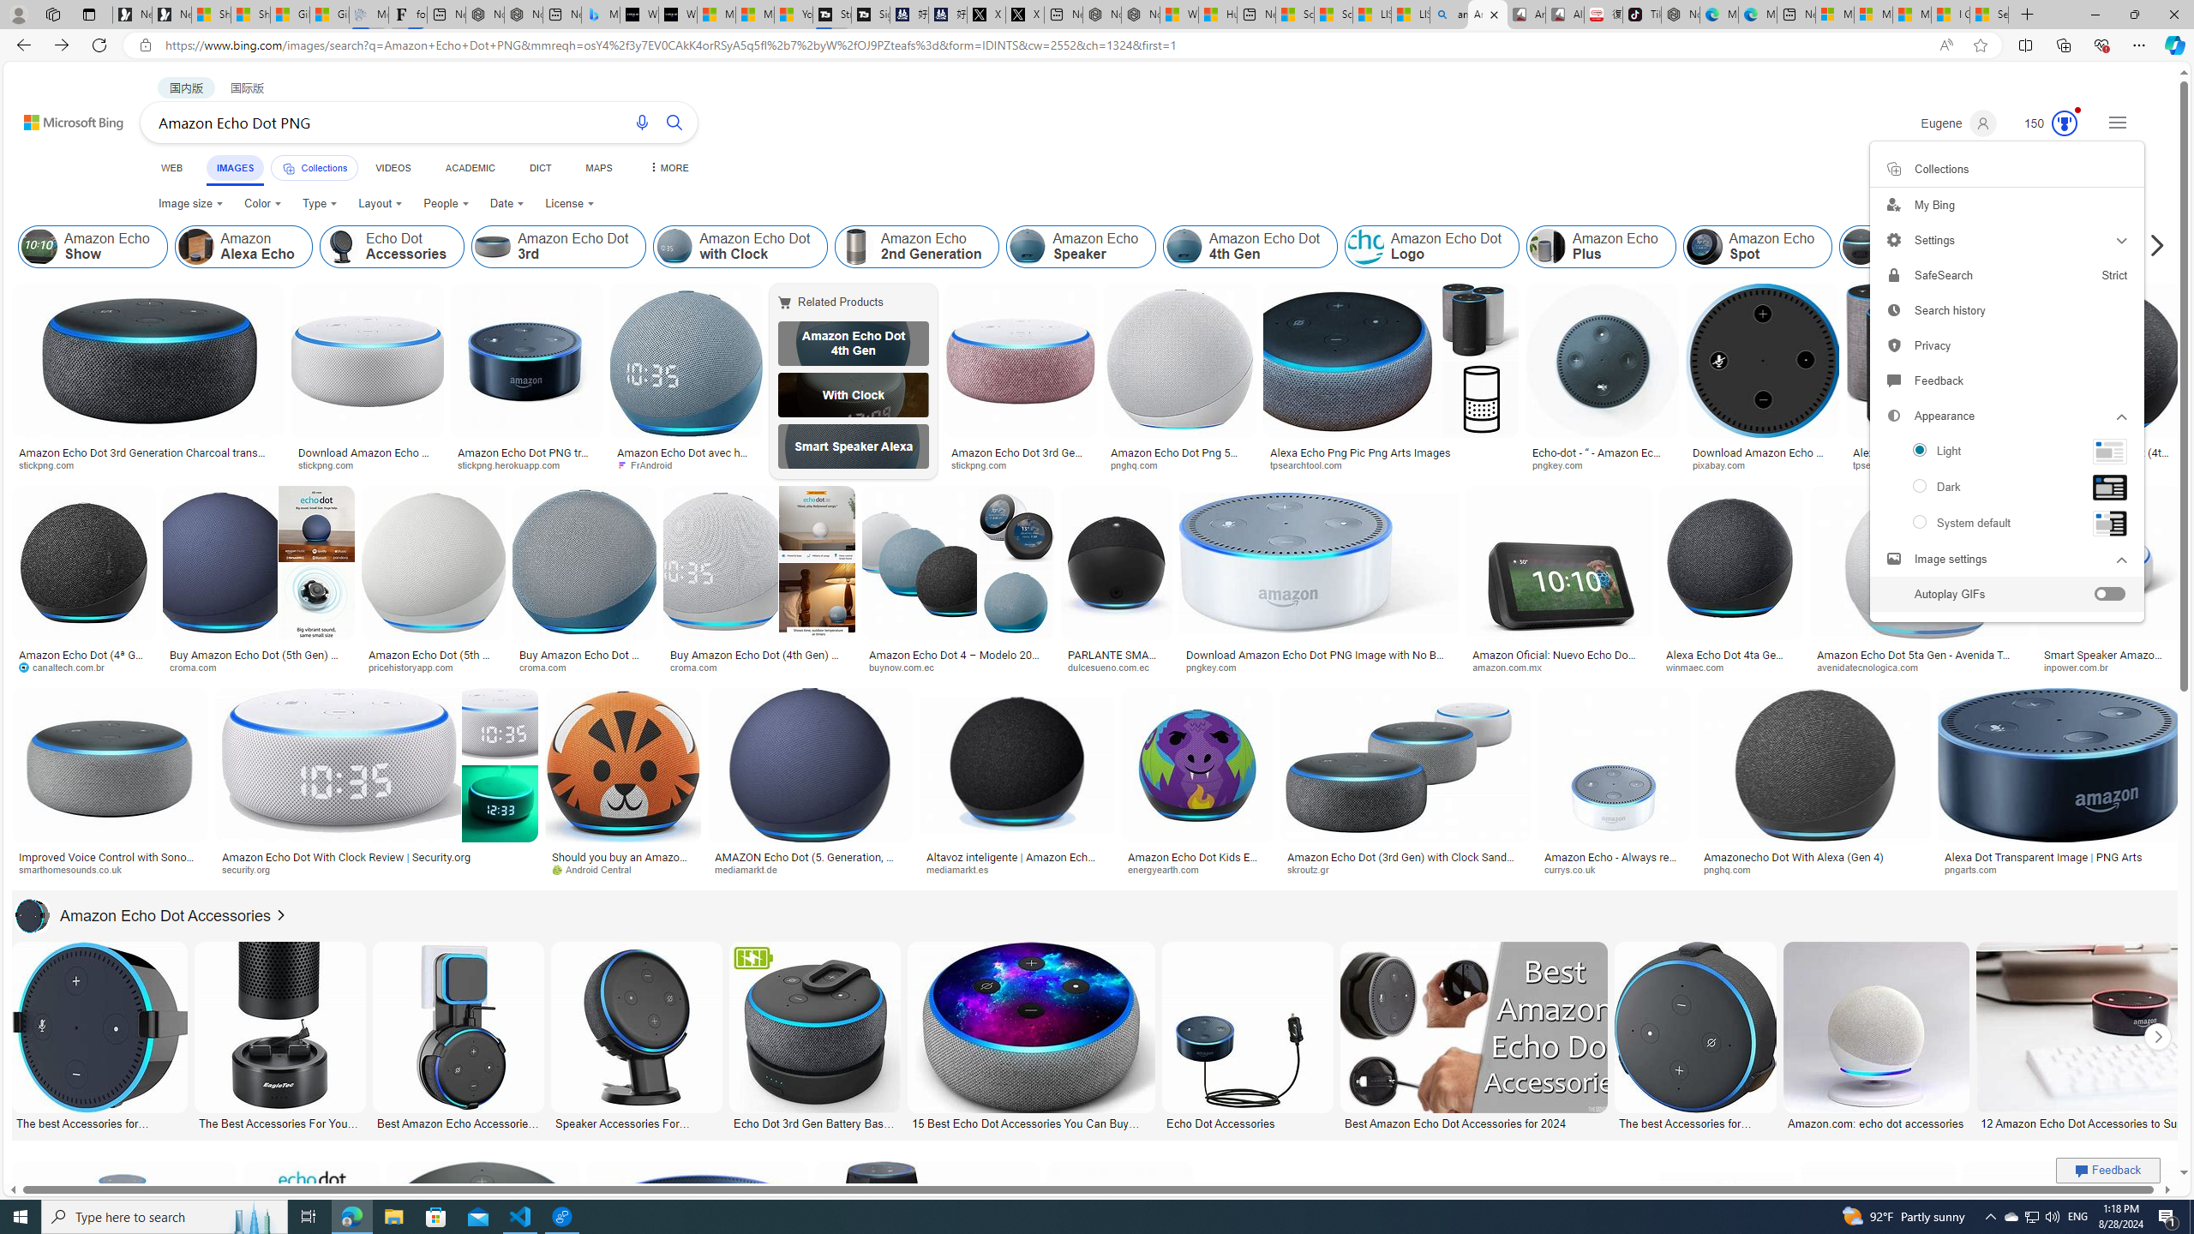  What do you see at coordinates (1016, 869) in the screenshot?
I see `mediamarkt.es` at bounding box center [1016, 869].